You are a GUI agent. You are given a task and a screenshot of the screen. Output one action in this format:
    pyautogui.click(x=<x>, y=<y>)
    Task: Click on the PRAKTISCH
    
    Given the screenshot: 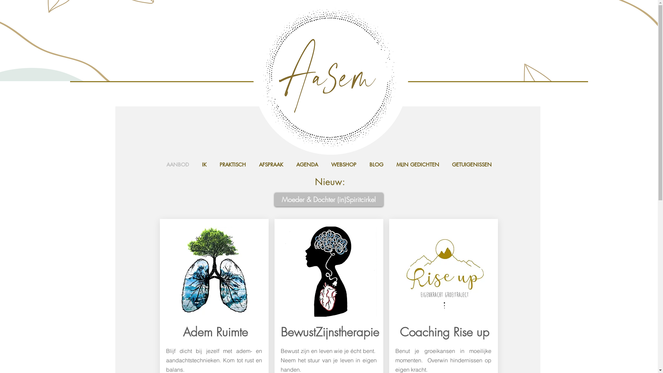 What is the action you would take?
    pyautogui.click(x=232, y=165)
    